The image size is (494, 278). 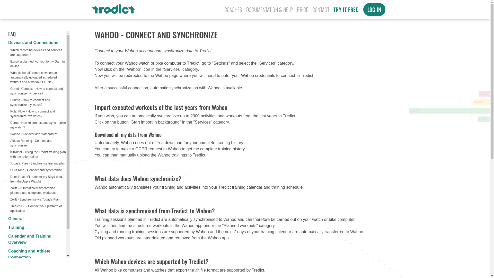 What do you see at coordinates (16, 219) in the screenshot?
I see `General` at bounding box center [16, 219].